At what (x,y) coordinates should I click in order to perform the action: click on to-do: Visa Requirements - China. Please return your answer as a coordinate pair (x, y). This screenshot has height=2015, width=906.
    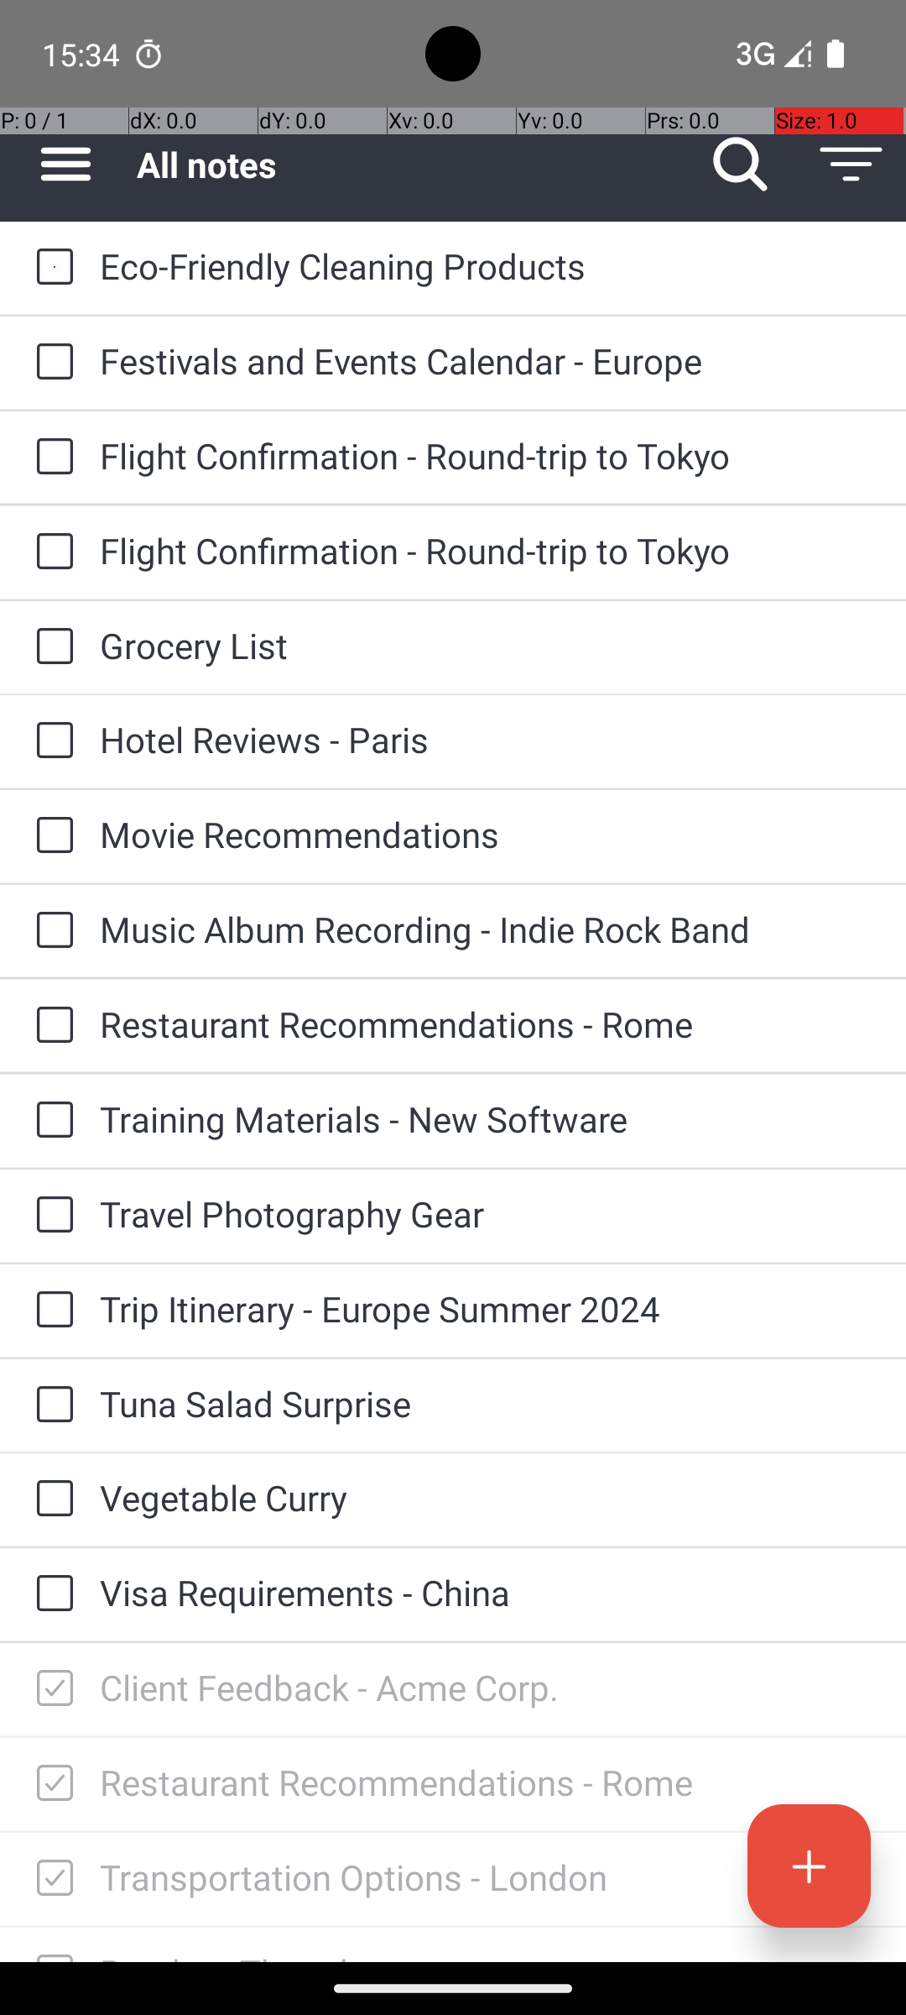
    Looking at the image, I should click on (50, 1595).